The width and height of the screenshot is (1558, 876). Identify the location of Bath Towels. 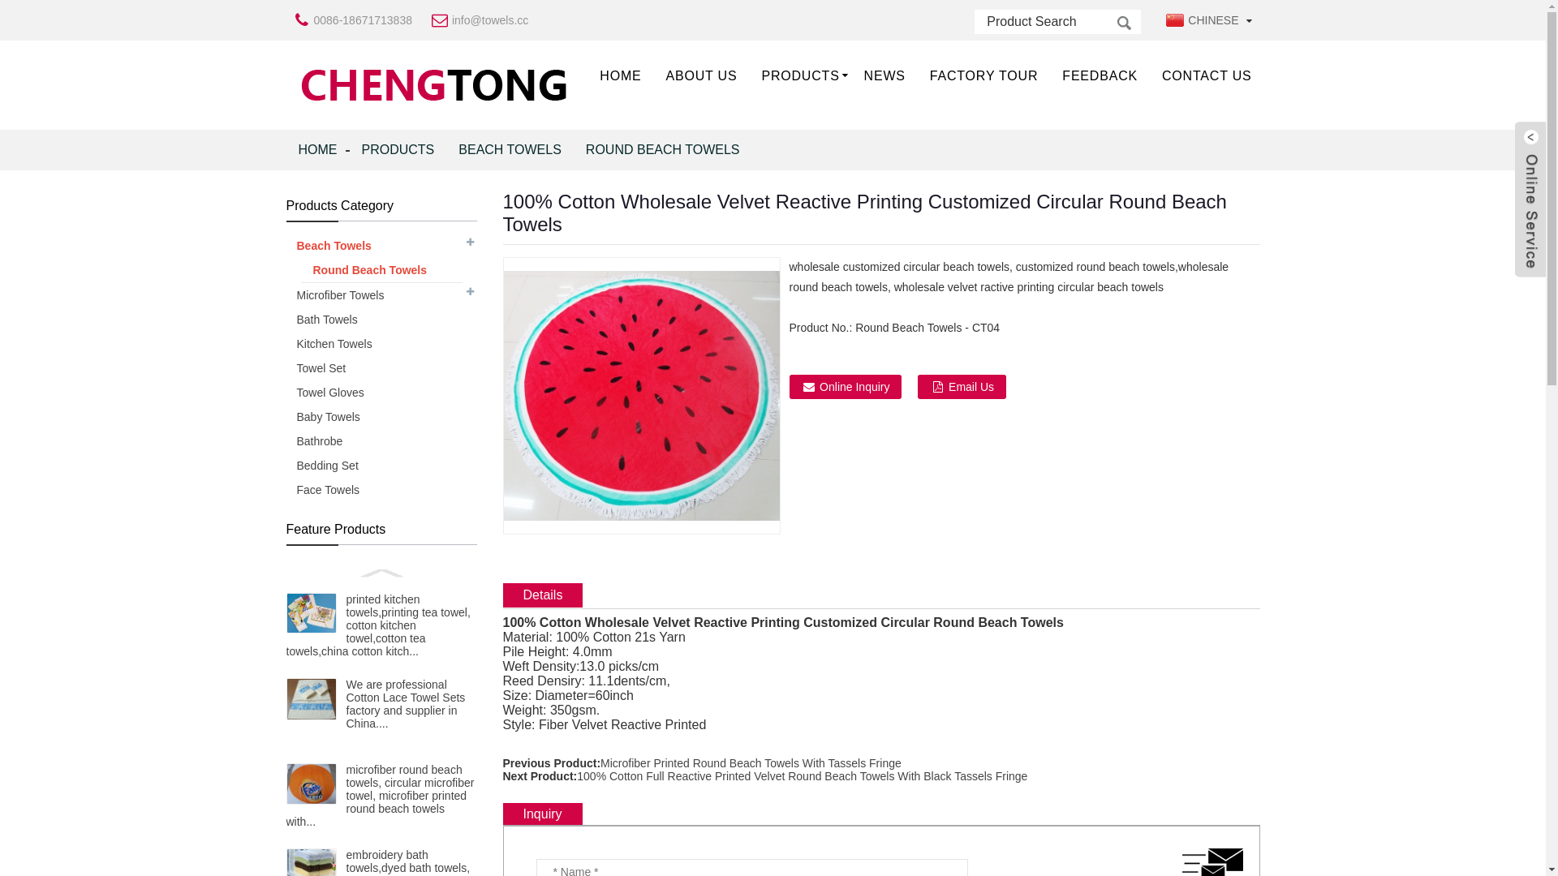
(381, 320).